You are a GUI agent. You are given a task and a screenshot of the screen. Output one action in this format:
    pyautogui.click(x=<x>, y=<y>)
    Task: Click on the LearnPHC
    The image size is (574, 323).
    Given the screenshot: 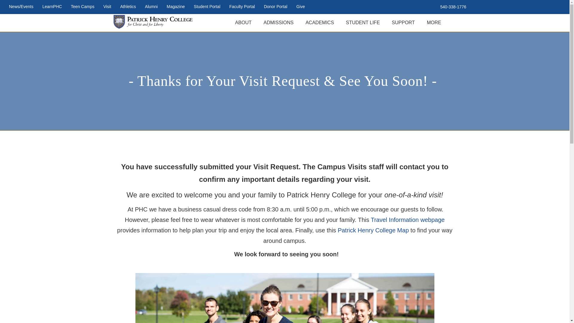 What is the action you would take?
    pyautogui.click(x=52, y=7)
    